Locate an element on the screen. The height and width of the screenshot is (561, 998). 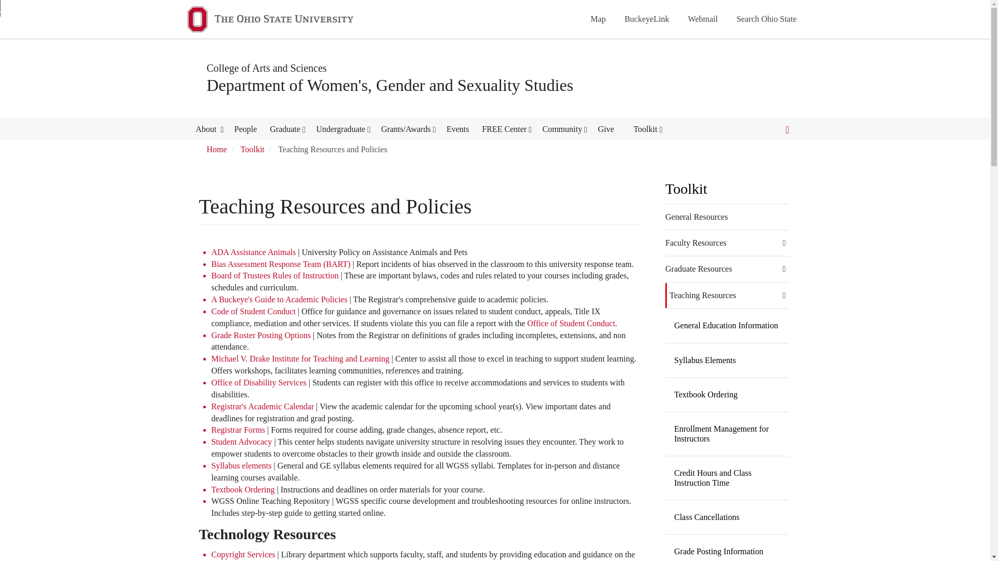
Undergraduate Program is located at coordinates (340, 131).